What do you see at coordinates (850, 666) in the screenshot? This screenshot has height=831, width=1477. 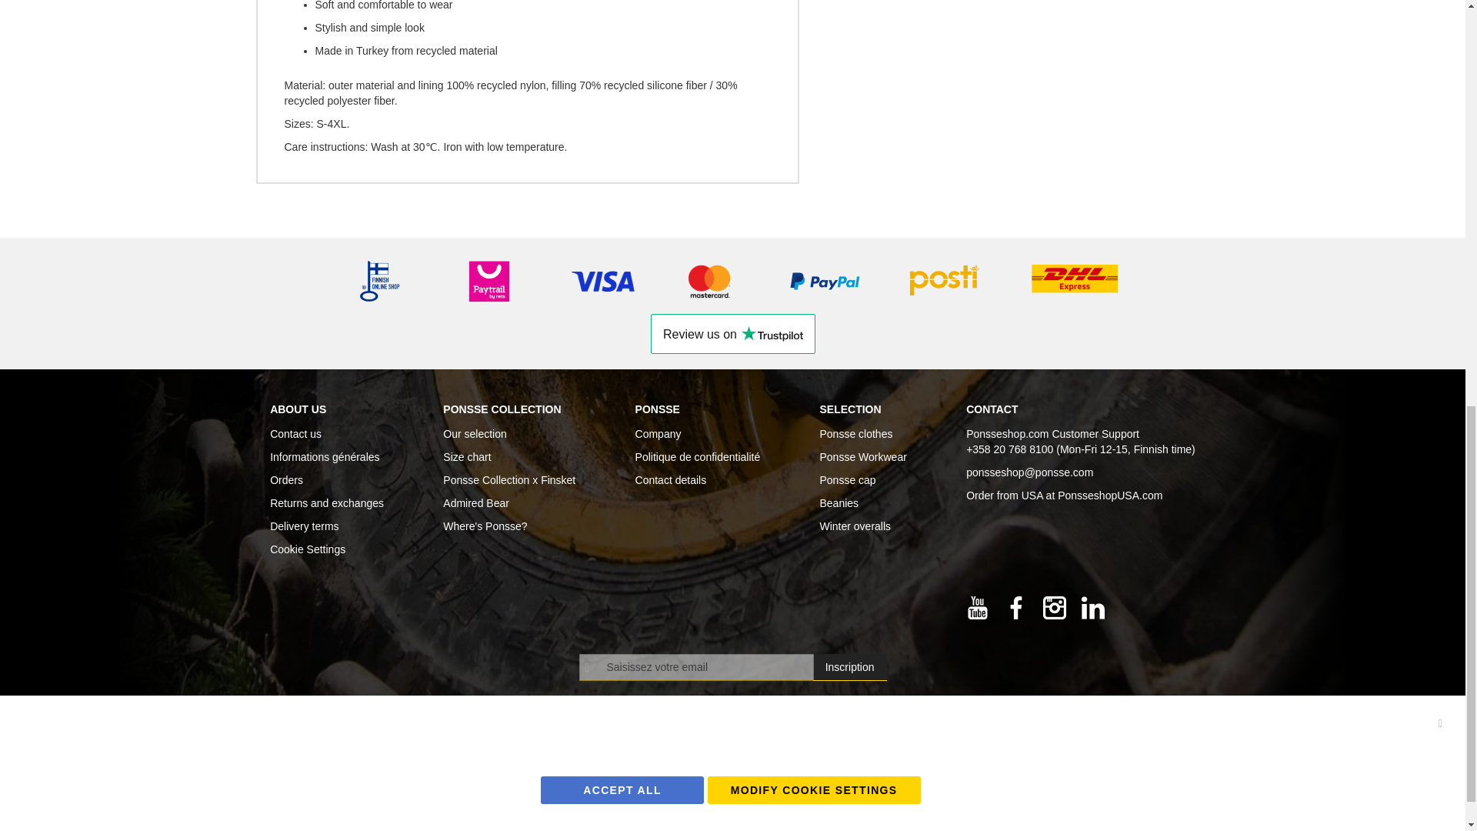 I see `Inscription` at bounding box center [850, 666].